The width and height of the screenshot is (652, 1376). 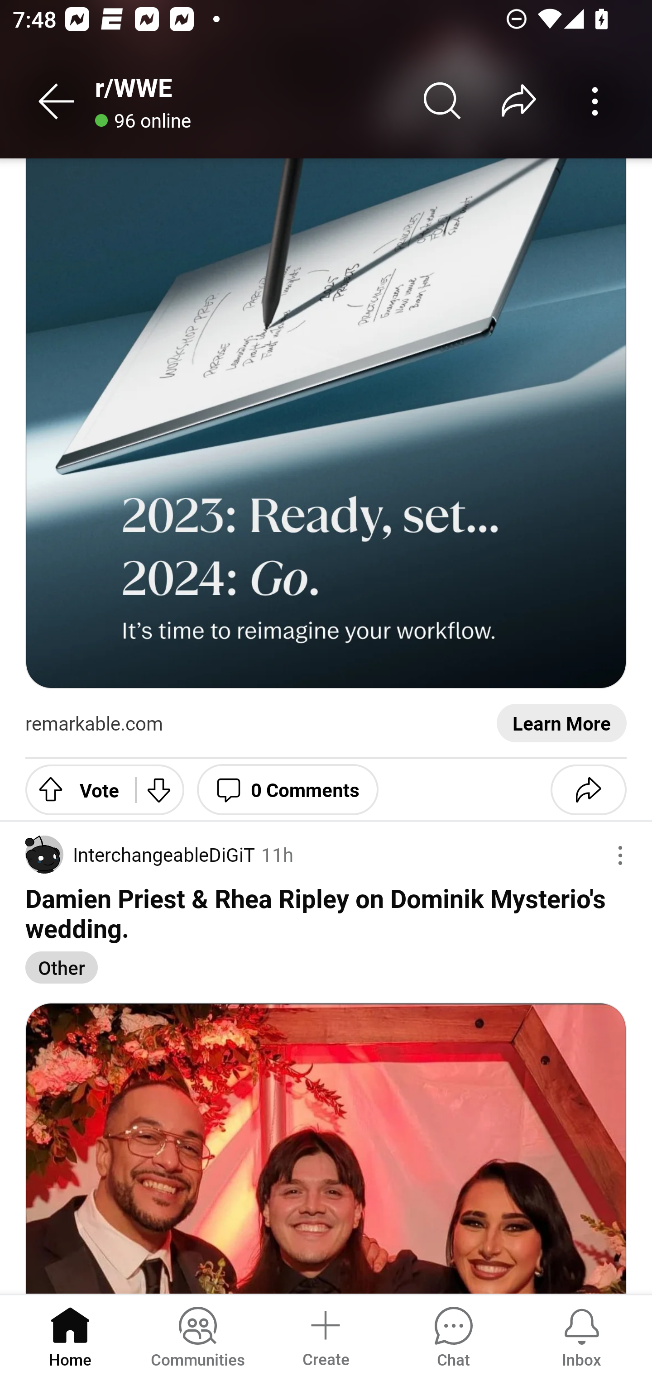 I want to click on Back, so click(x=57, y=101).